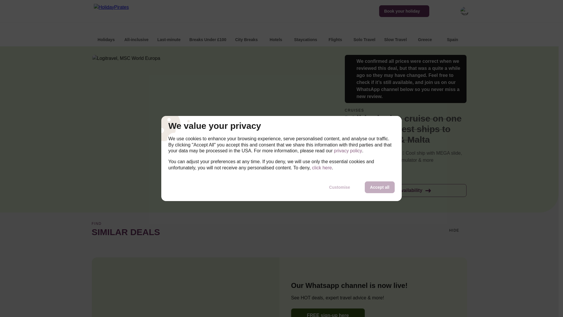  Describe the element at coordinates (379, 187) in the screenshot. I see `Accept all` at that location.